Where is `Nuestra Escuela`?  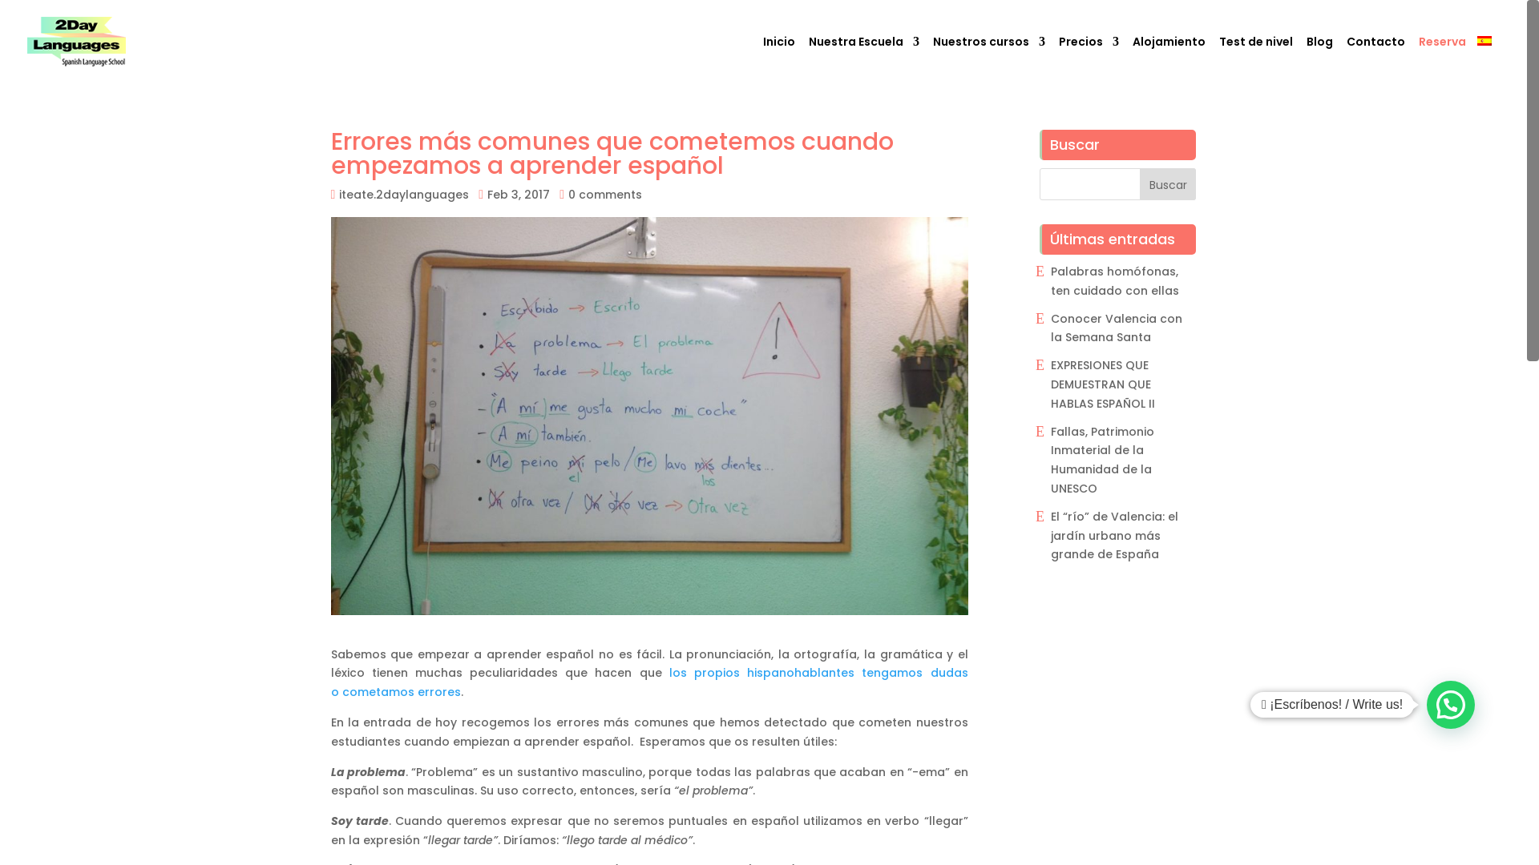
Nuestra Escuela is located at coordinates (864, 59).